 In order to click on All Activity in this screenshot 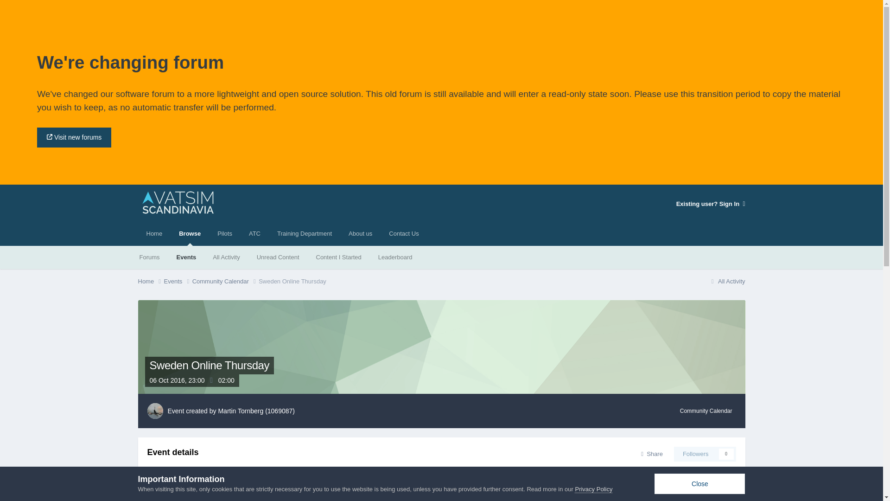, I will do `click(226, 257)`.